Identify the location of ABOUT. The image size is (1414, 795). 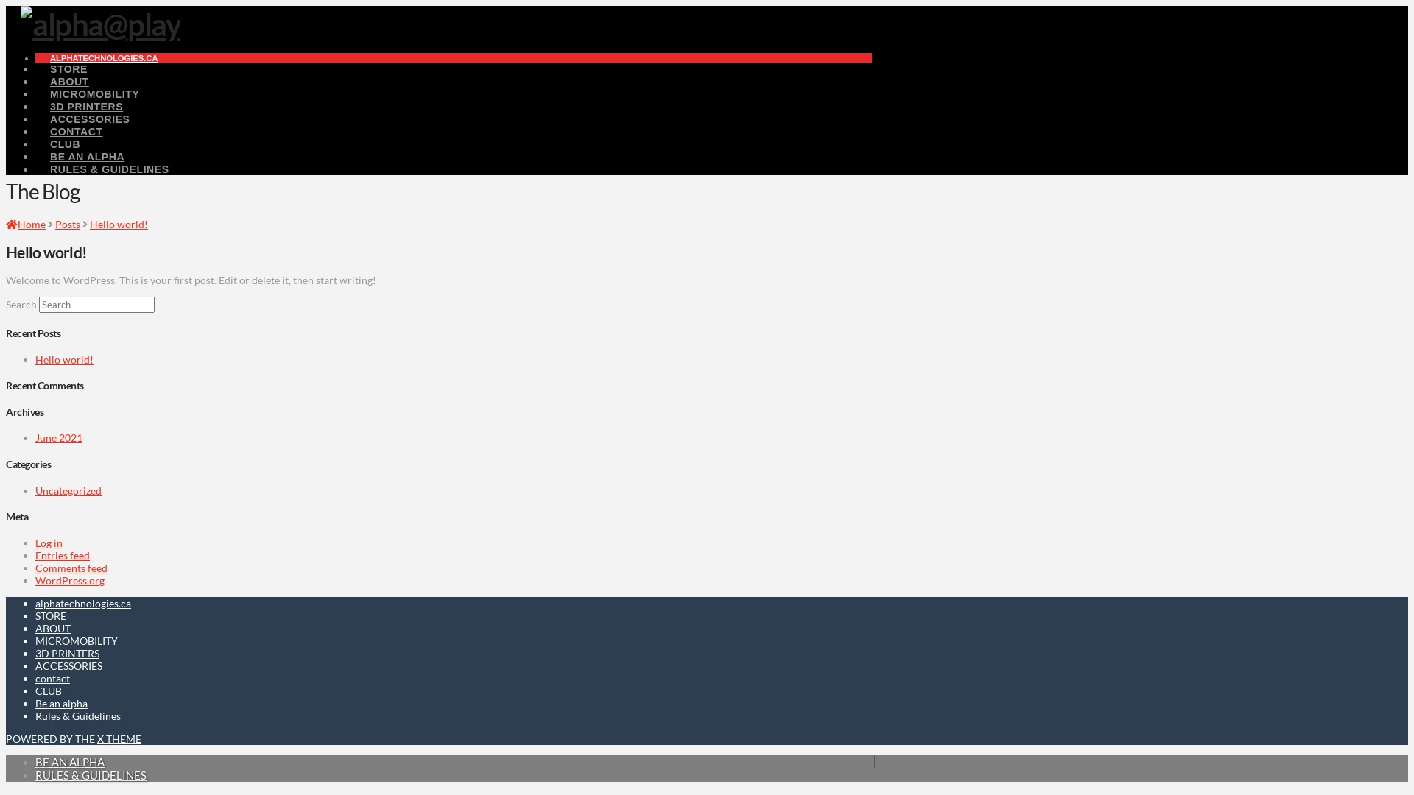
(53, 629).